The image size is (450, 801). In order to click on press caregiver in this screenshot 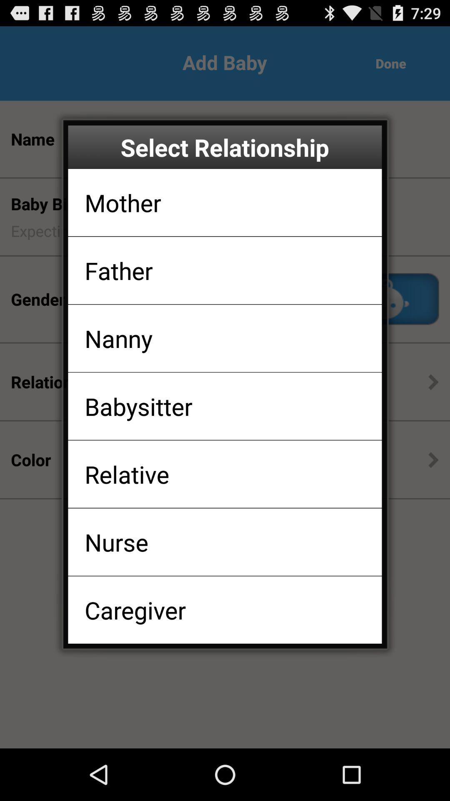, I will do `click(135, 610)`.